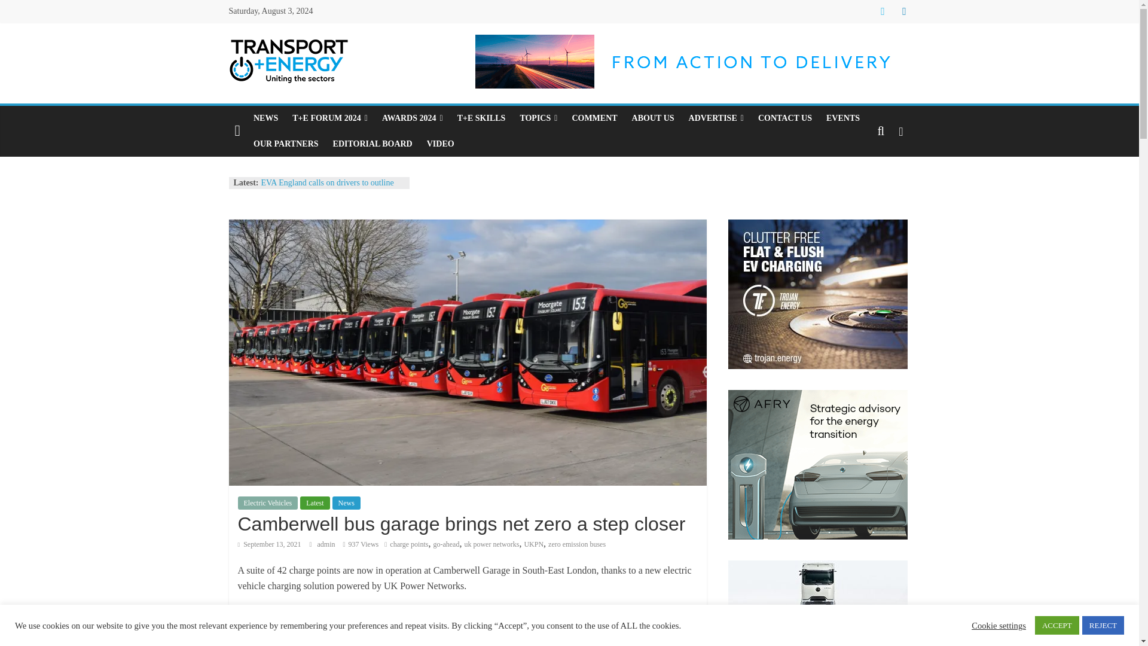  What do you see at coordinates (326, 188) in the screenshot?
I see `EVA England calls on drivers to outline priorities` at bounding box center [326, 188].